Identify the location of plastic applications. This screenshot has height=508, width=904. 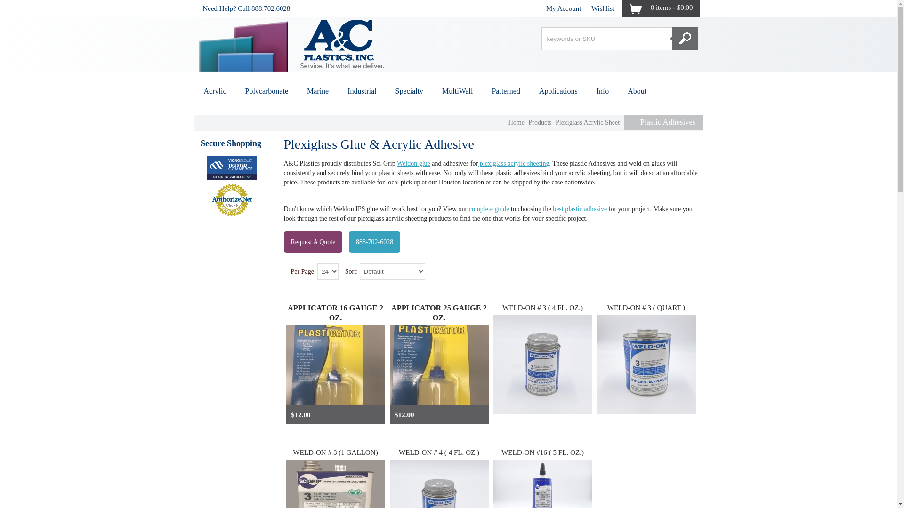
(558, 91).